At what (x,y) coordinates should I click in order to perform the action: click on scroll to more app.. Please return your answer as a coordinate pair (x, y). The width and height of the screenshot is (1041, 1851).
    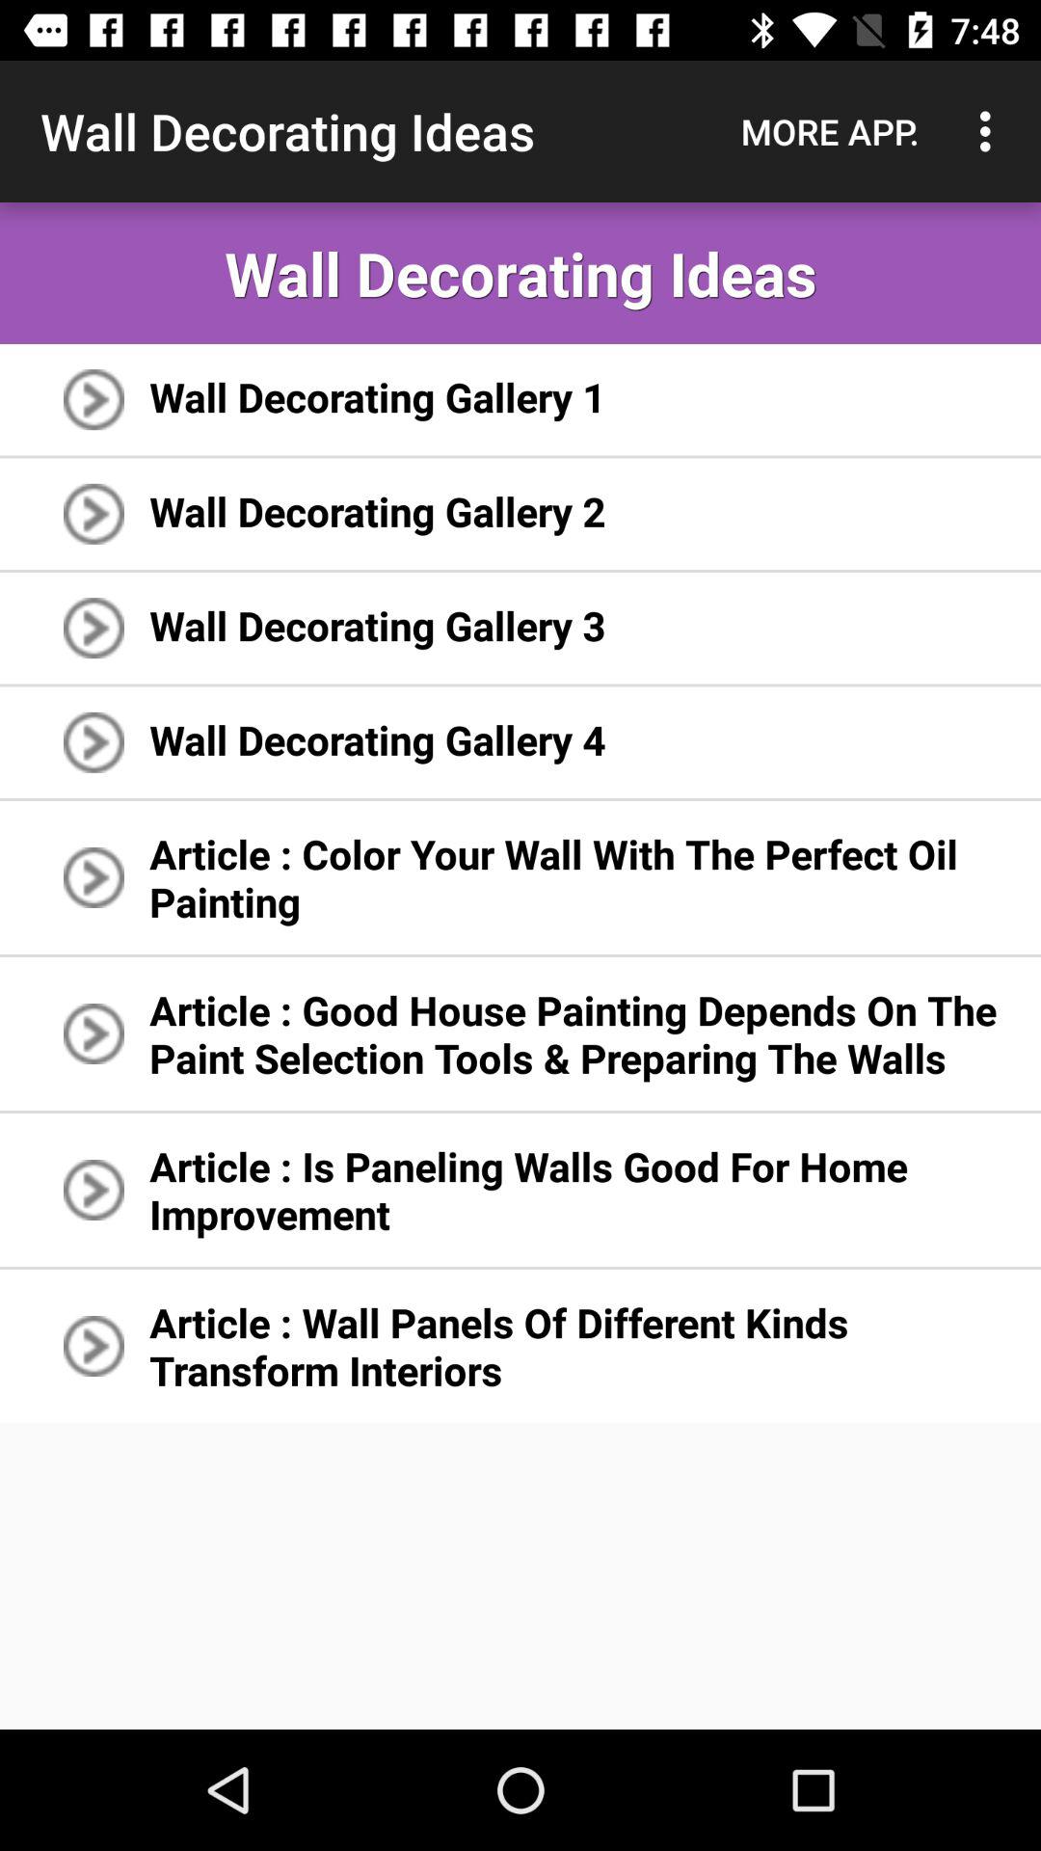
    Looking at the image, I should click on (830, 131).